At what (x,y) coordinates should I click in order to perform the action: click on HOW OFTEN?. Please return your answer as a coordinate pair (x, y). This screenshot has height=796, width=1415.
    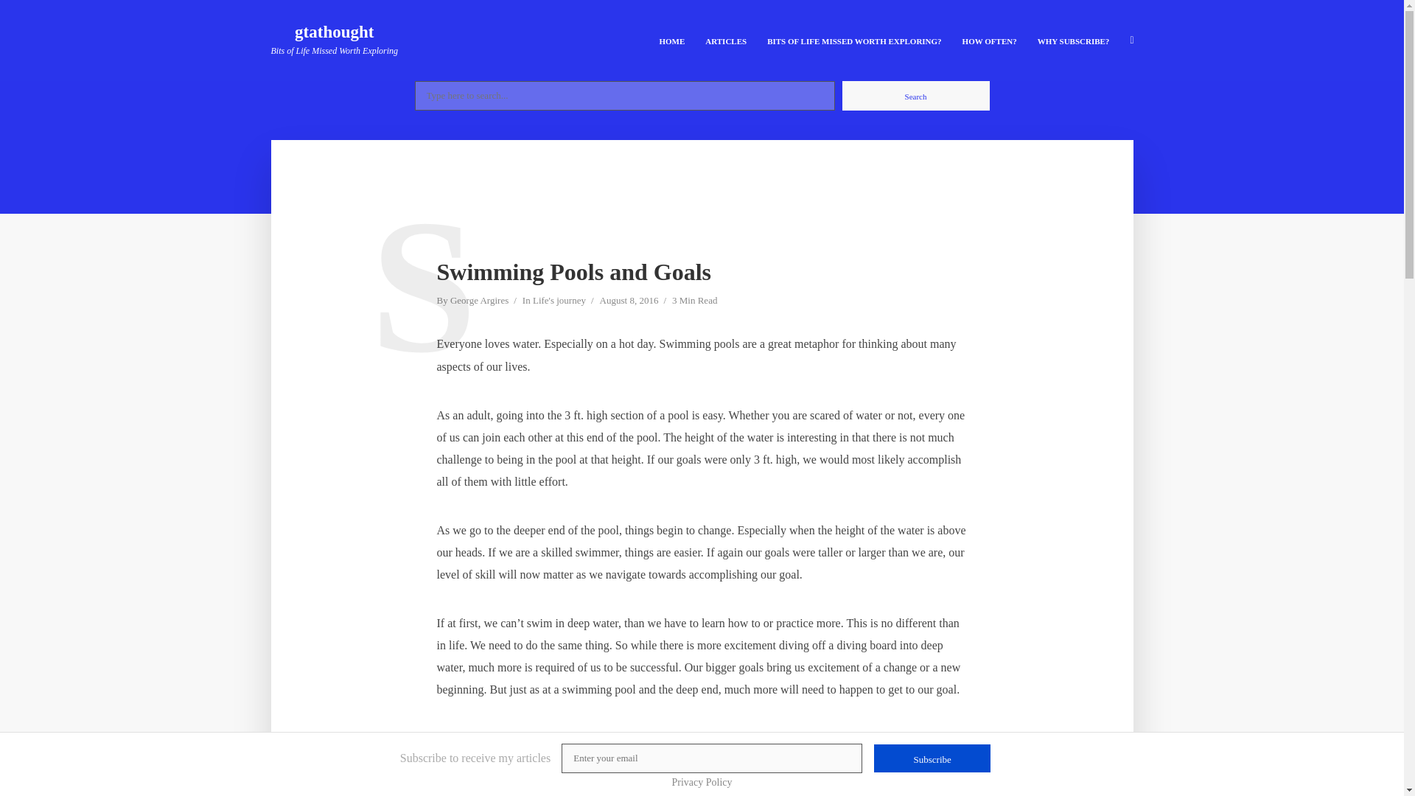
    Looking at the image, I should click on (989, 40).